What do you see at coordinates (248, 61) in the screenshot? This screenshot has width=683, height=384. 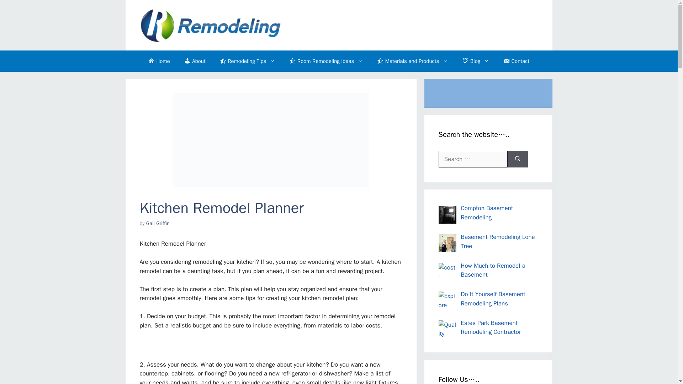 I see `Remodeling Tips` at bounding box center [248, 61].